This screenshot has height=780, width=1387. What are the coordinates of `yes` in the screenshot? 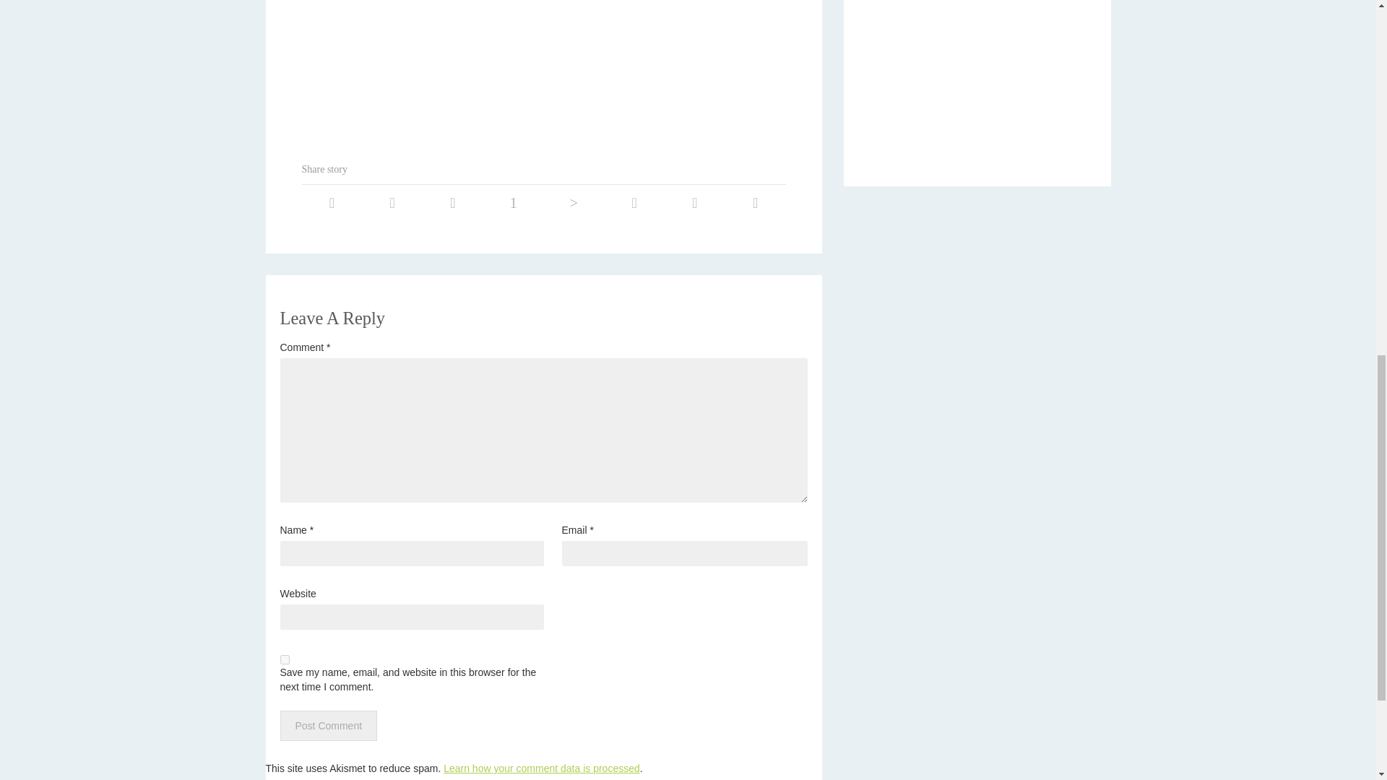 It's located at (285, 660).